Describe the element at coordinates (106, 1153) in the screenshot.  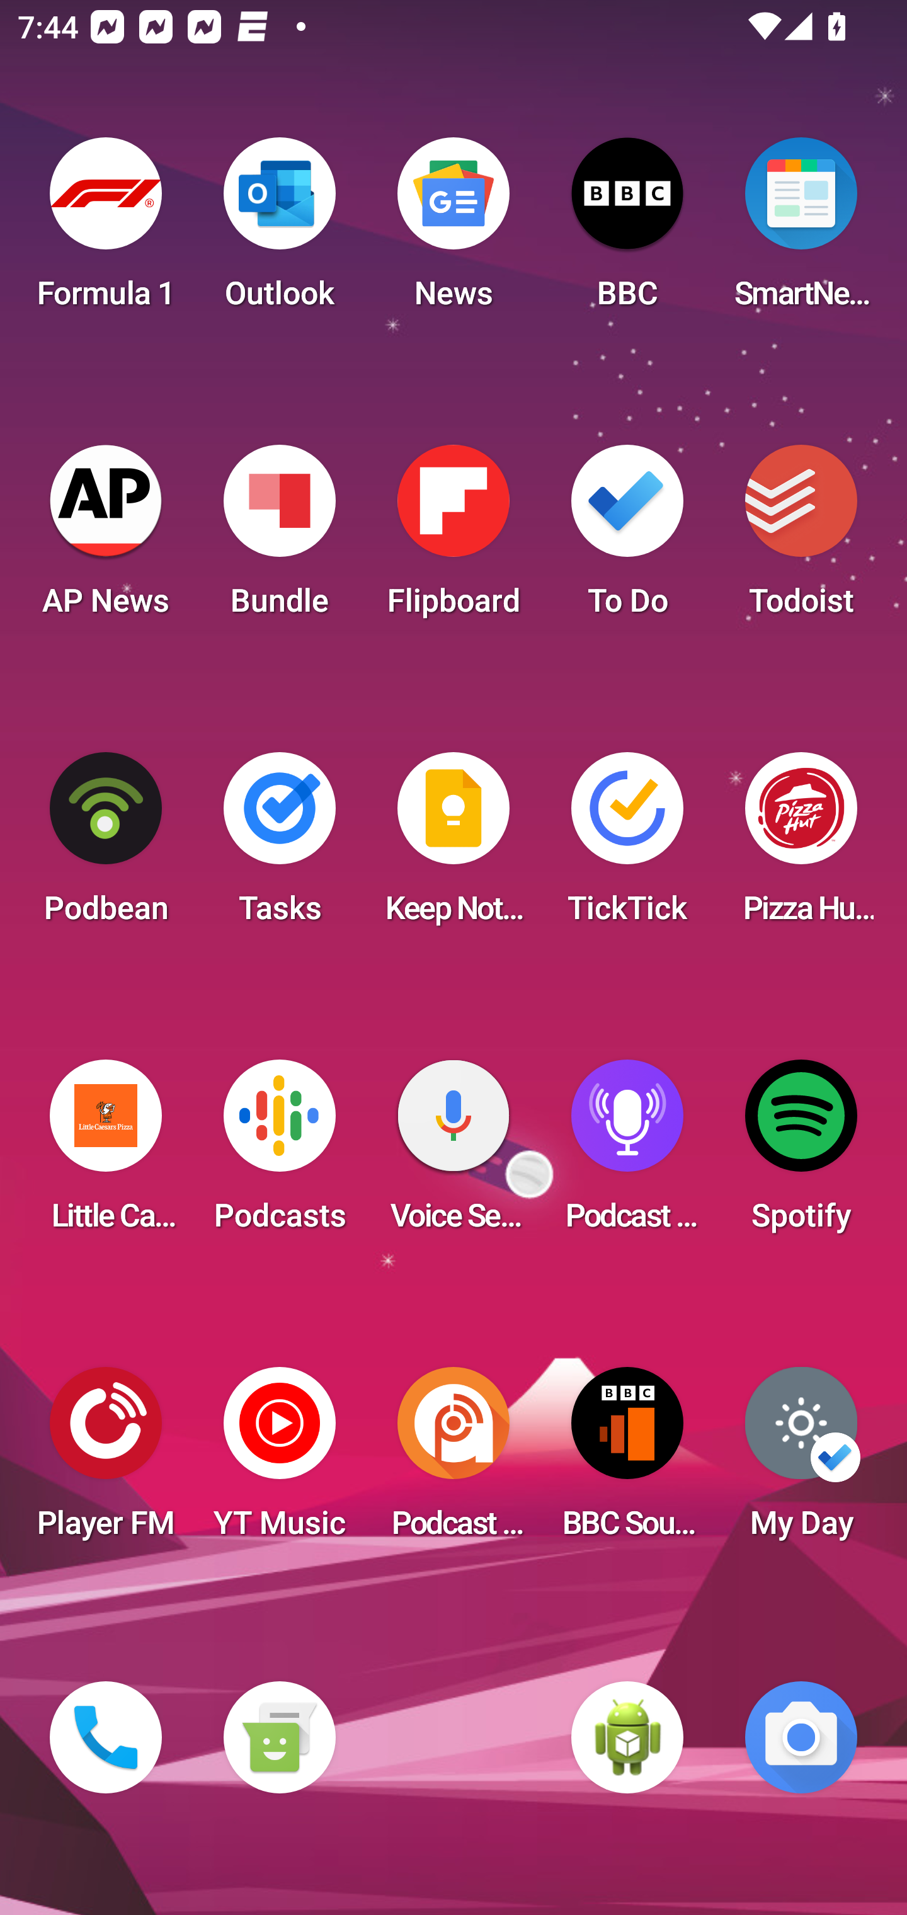
I see `Little Caesars Pizza` at that location.